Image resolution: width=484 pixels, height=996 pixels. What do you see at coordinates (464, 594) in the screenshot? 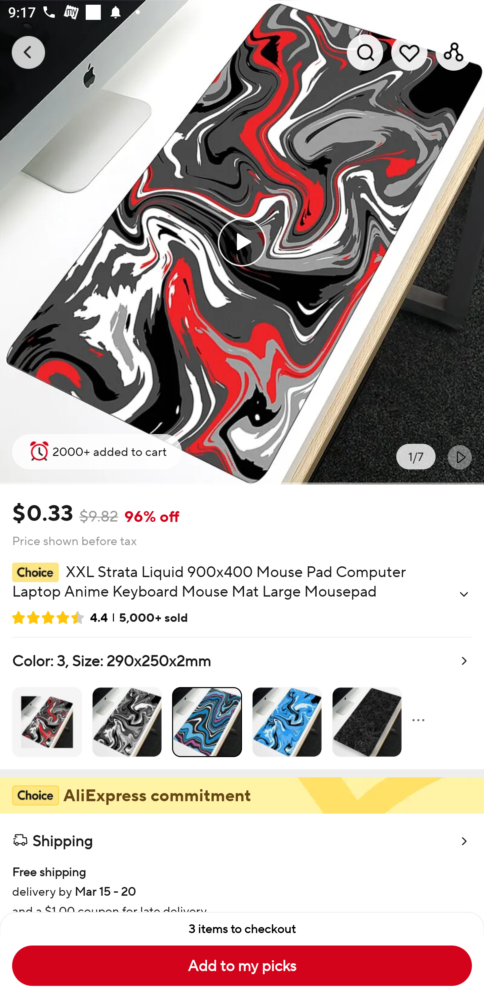
I see `` at bounding box center [464, 594].